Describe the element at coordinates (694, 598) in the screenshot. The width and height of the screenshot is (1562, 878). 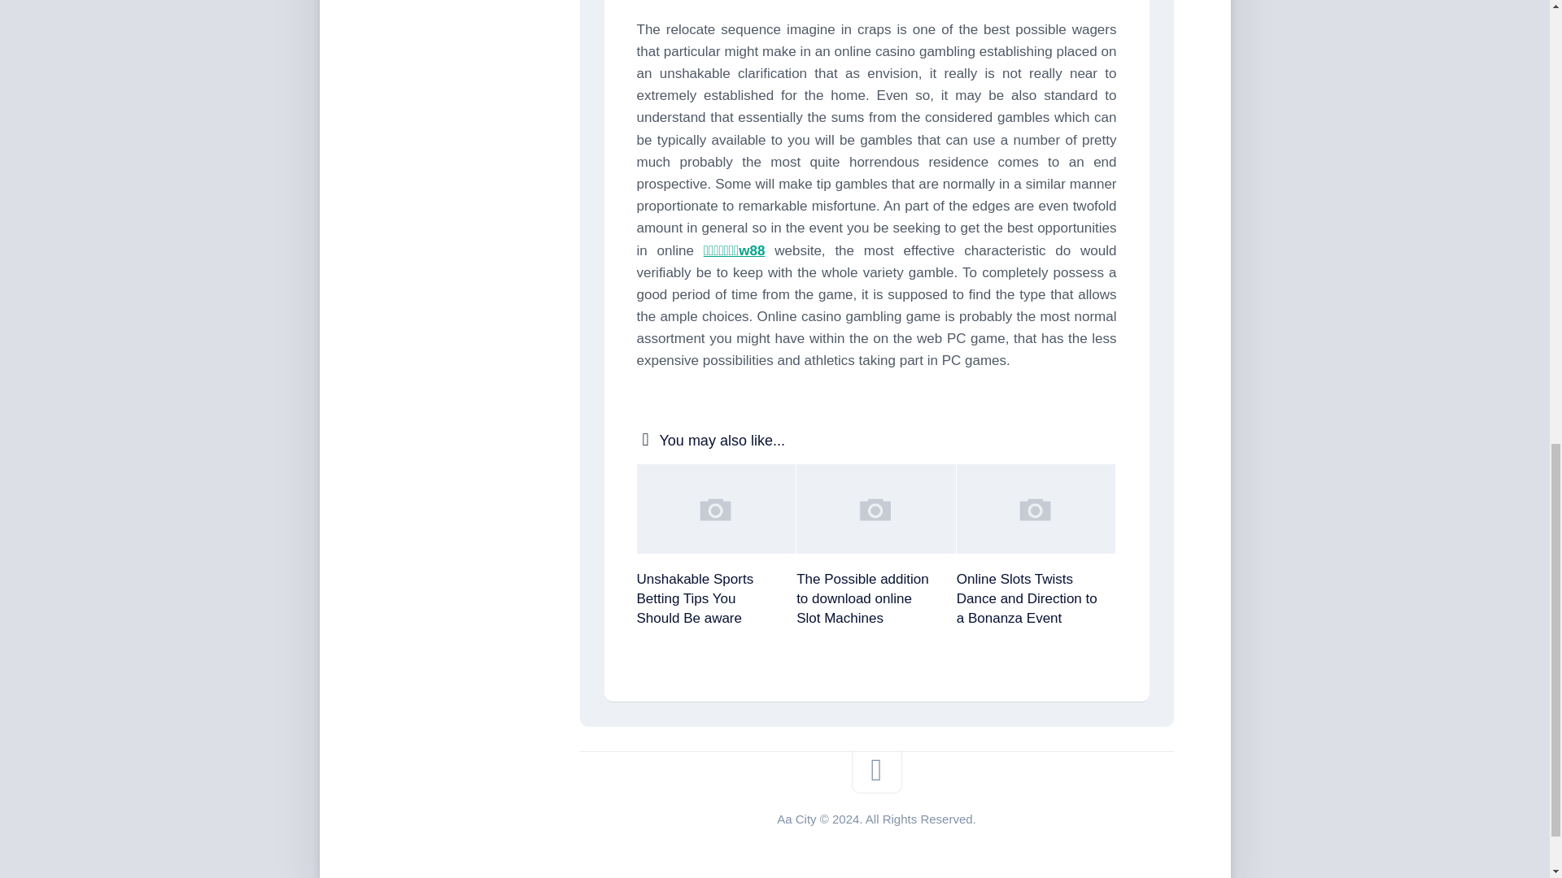
I see `Unshakable Sports Betting Tips You Should Be aware` at that location.